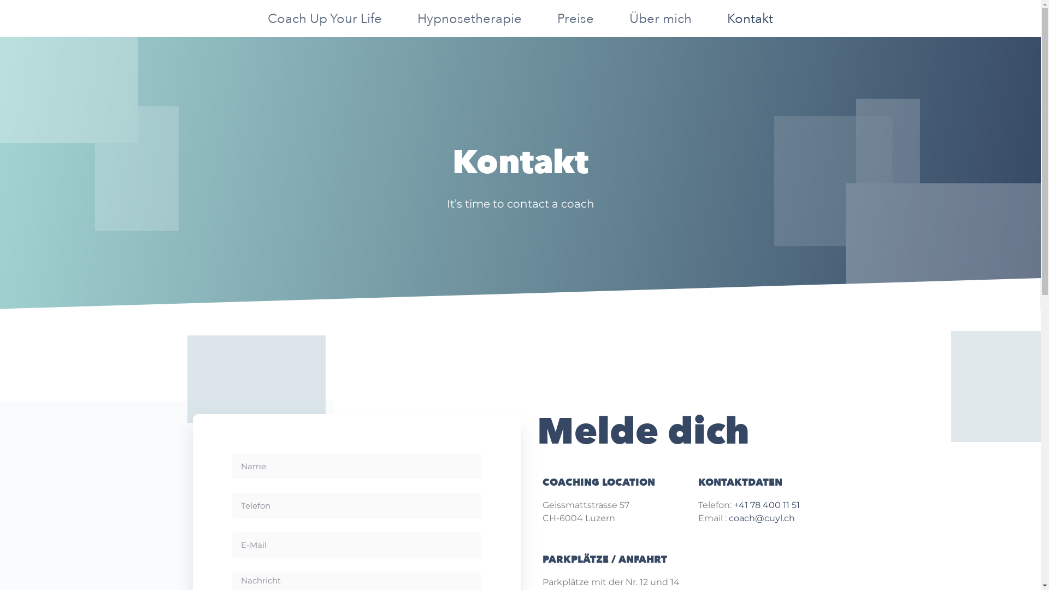 This screenshot has width=1049, height=590. What do you see at coordinates (325, 19) in the screenshot?
I see `Coach Up Your Life` at bounding box center [325, 19].